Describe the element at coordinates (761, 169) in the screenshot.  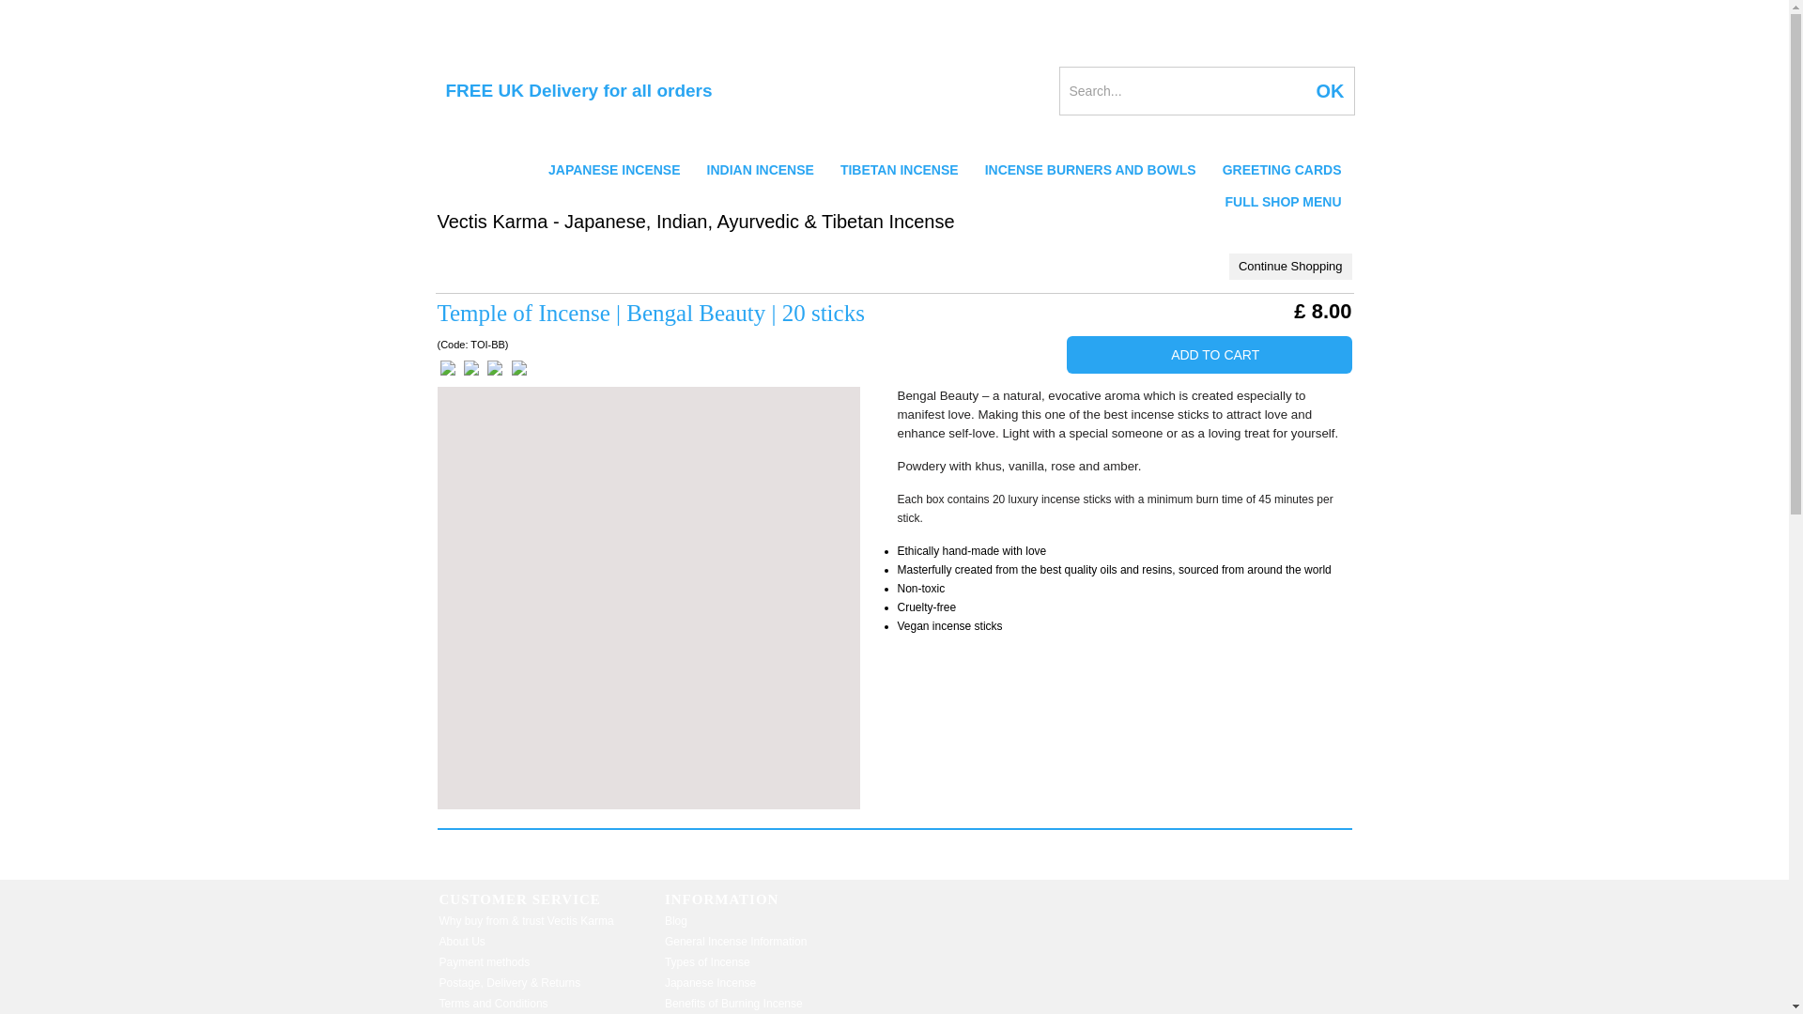
I see `INDIAN INCENSE` at that location.